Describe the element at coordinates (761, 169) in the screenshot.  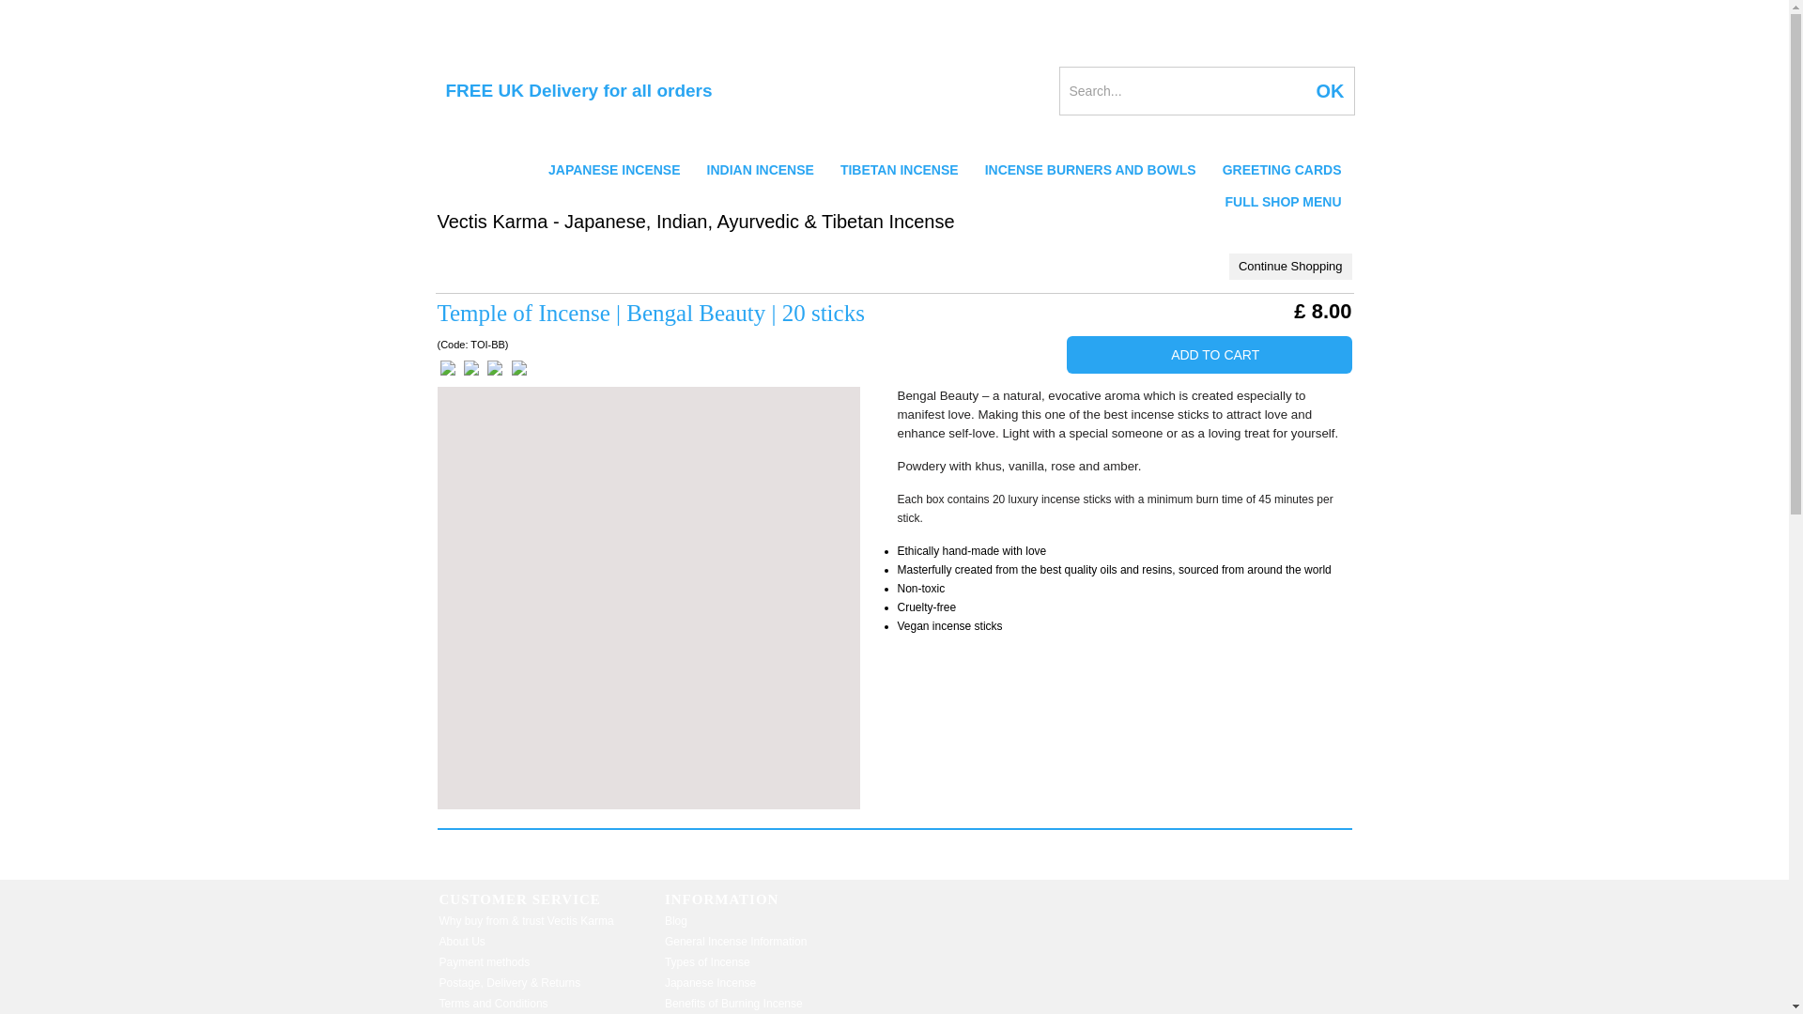
I see `INDIAN INCENSE` at that location.